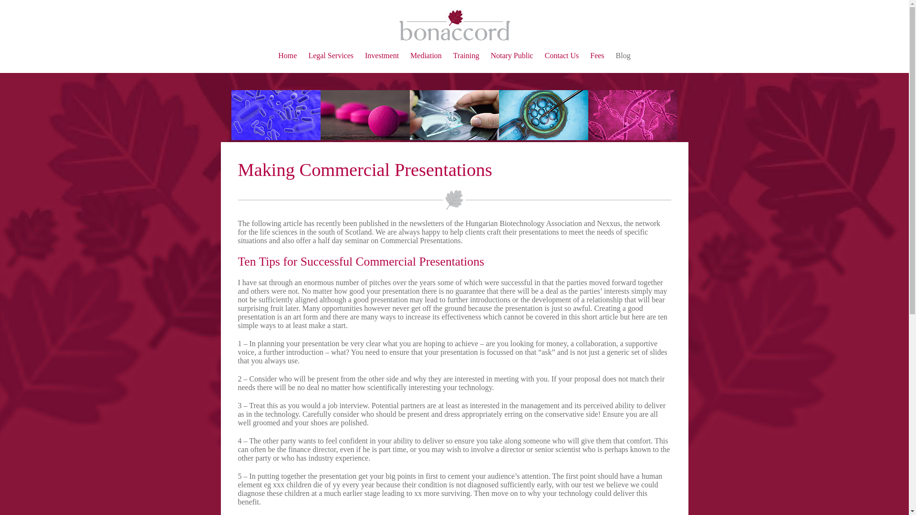  What do you see at coordinates (287, 55) in the screenshot?
I see `Home` at bounding box center [287, 55].